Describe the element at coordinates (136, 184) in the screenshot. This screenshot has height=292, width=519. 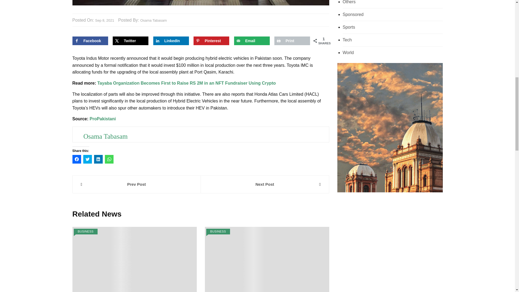
I see `Prev Post` at that location.